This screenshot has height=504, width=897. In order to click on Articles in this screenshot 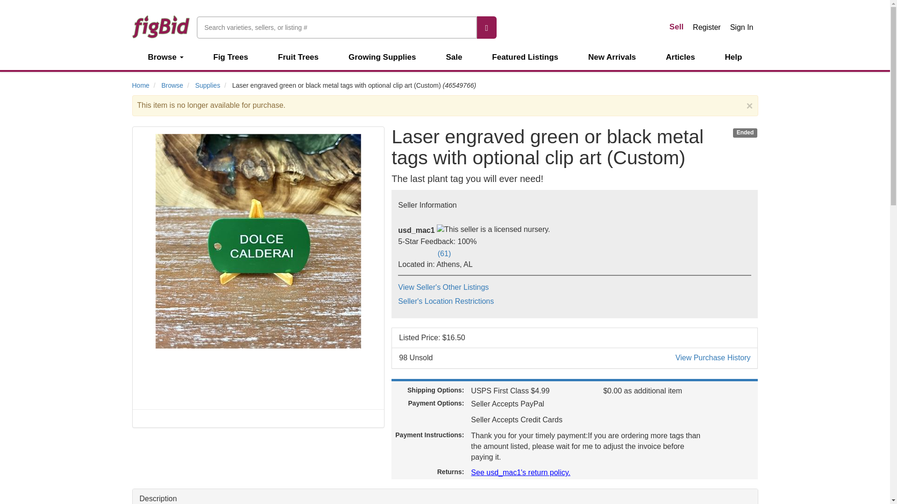, I will do `click(680, 57)`.